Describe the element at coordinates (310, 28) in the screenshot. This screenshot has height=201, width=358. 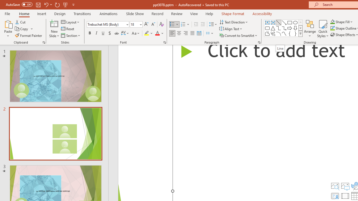
I see `Arrange` at that location.